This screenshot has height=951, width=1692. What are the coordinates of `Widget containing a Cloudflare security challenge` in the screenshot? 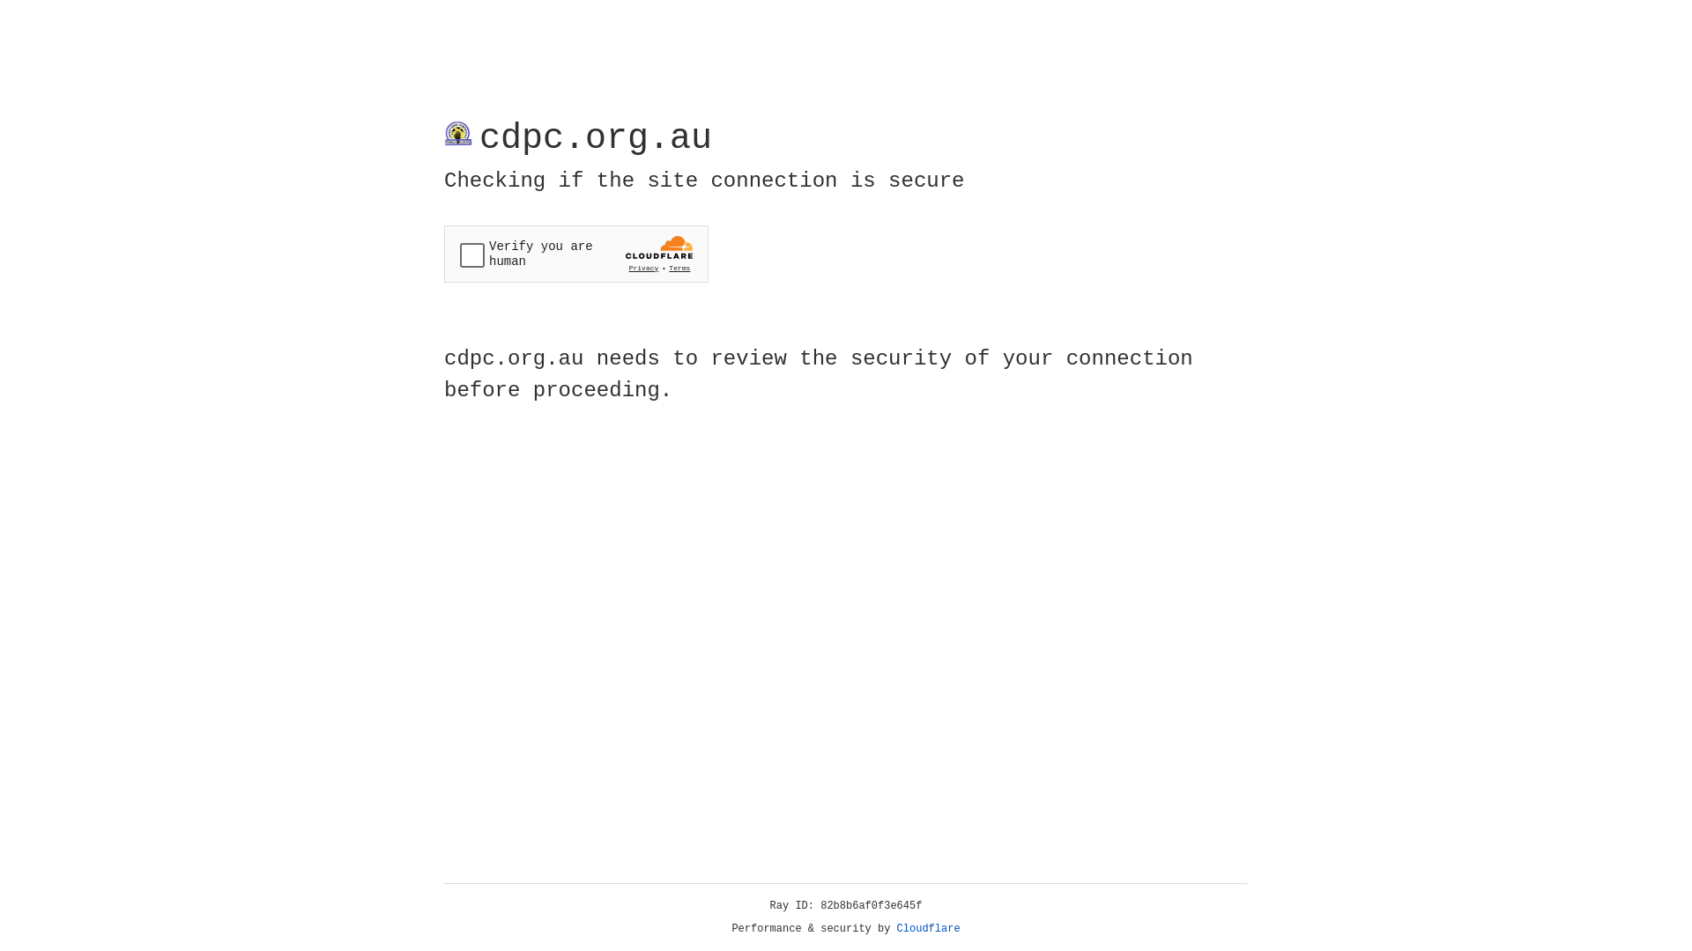 It's located at (576, 254).